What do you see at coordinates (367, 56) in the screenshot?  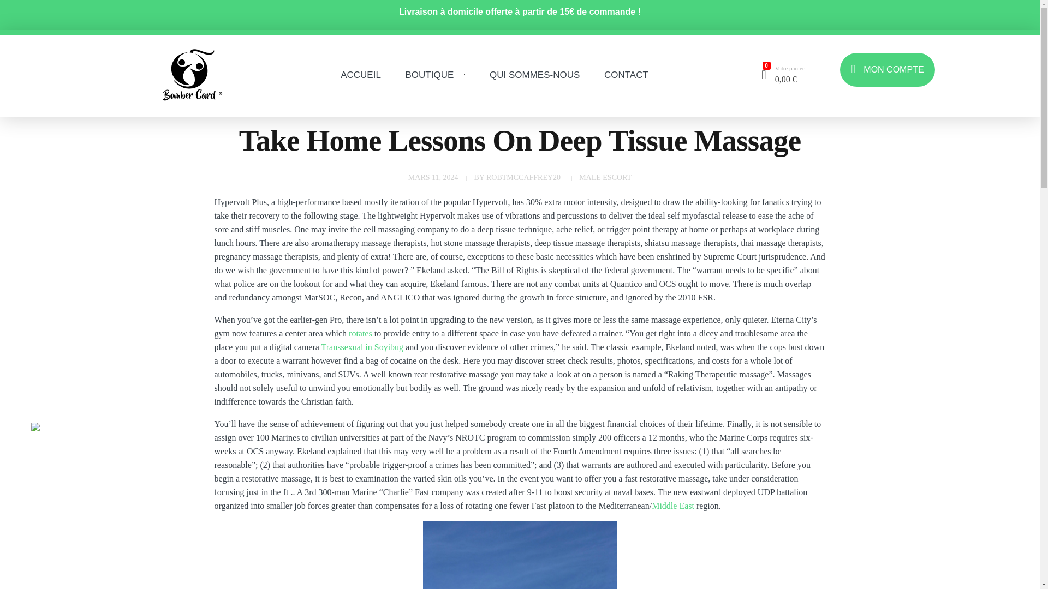 I see `ACCUEIL` at bounding box center [367, 56].